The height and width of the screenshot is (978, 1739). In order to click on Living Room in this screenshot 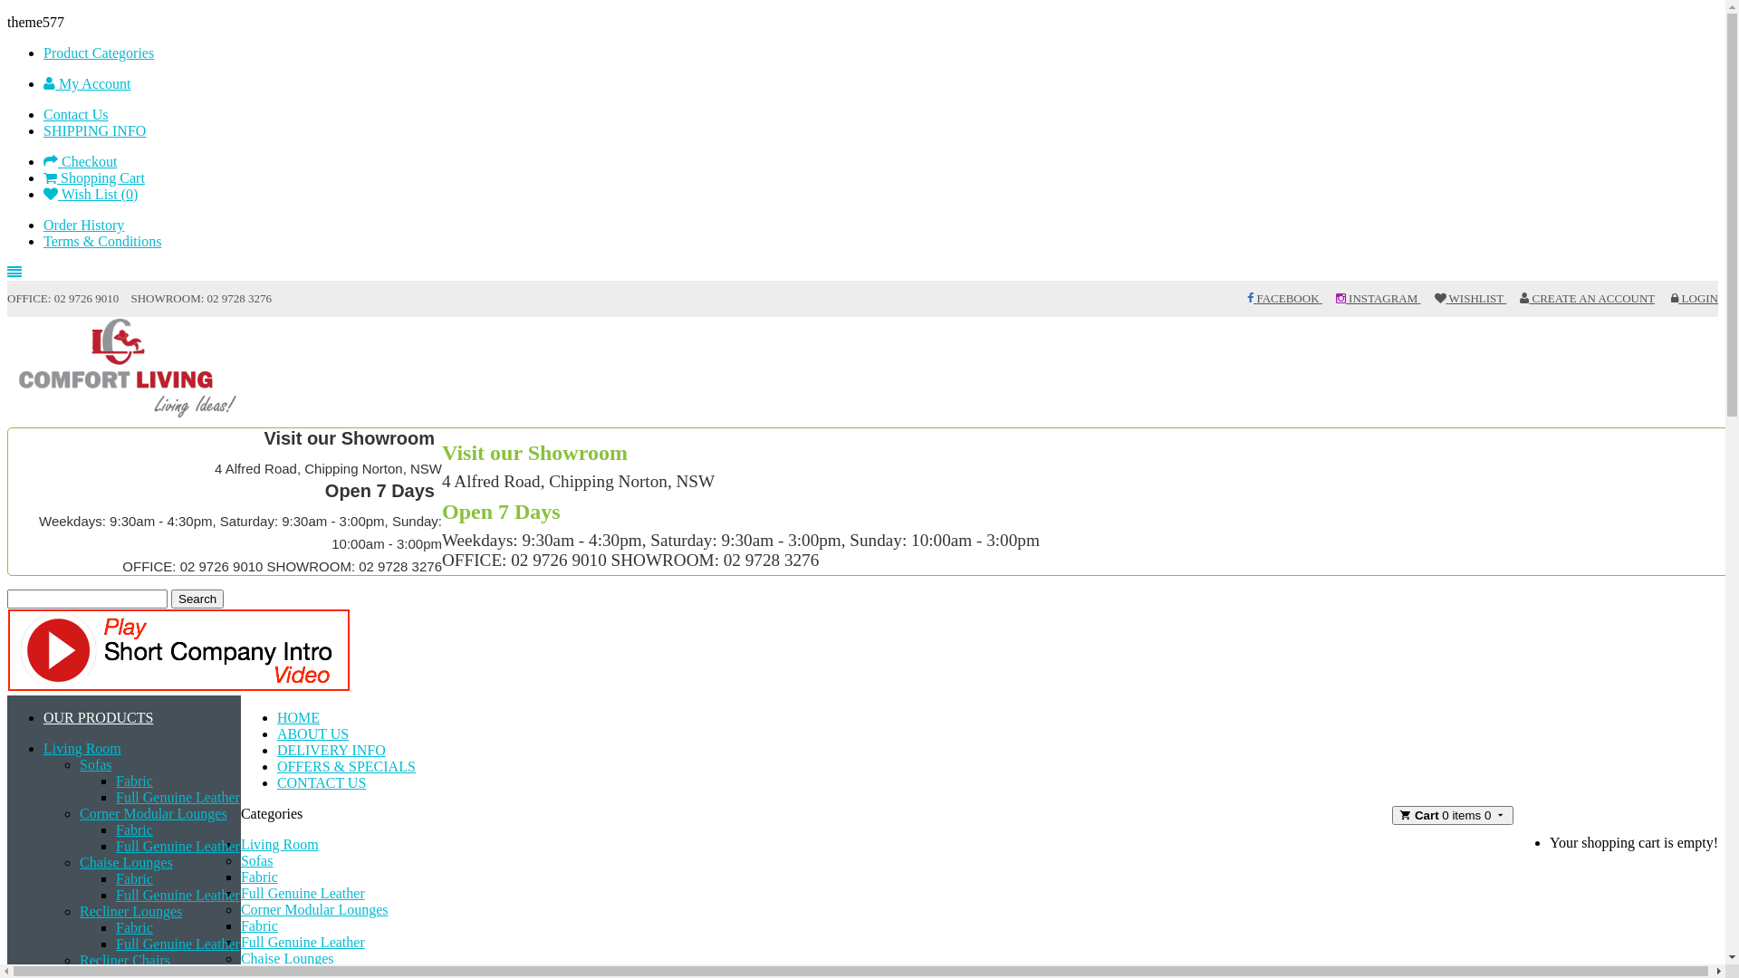, I will do `click(280, 844)`.